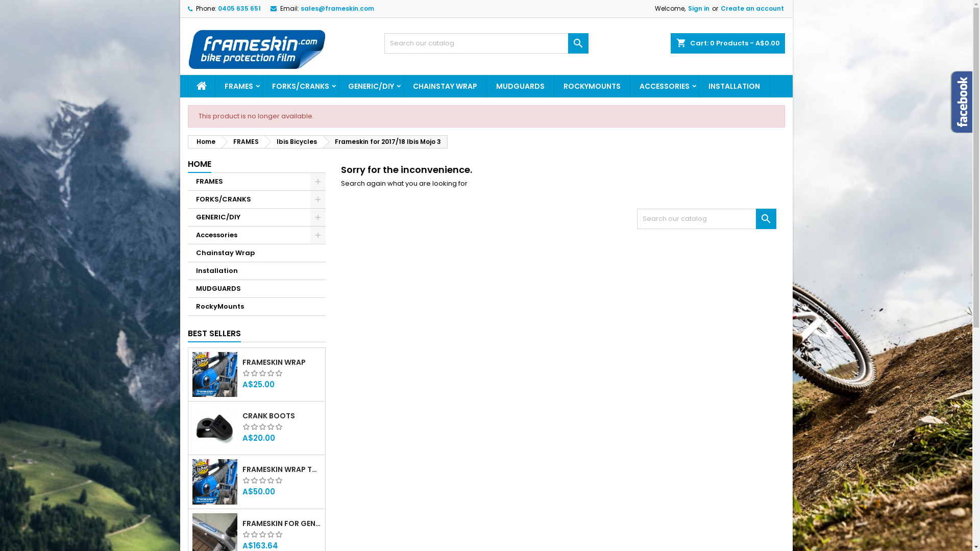  I want to click on INSTALLATION, so click(734, 86).